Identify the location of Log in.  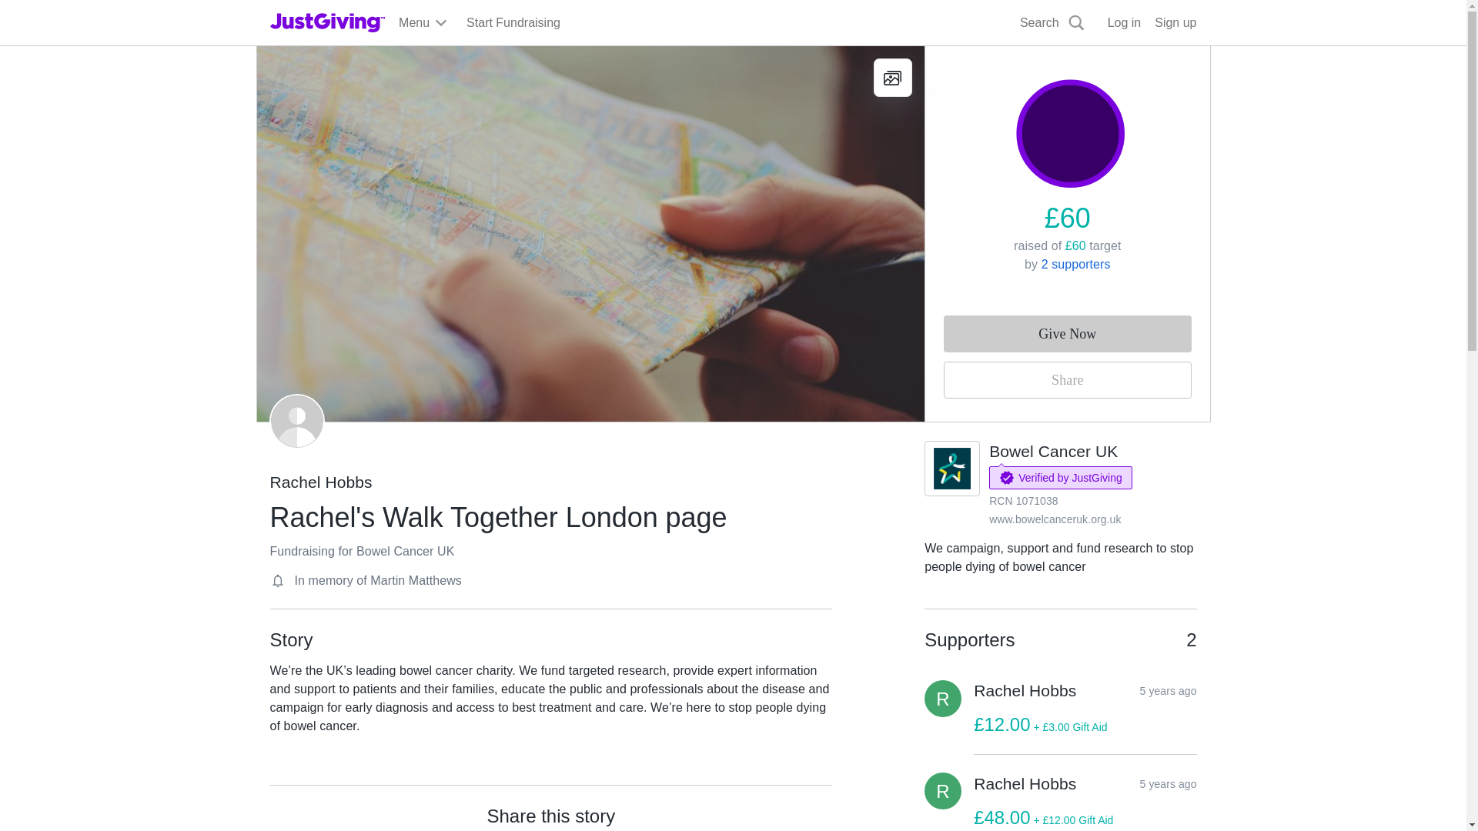
(1124, 23).